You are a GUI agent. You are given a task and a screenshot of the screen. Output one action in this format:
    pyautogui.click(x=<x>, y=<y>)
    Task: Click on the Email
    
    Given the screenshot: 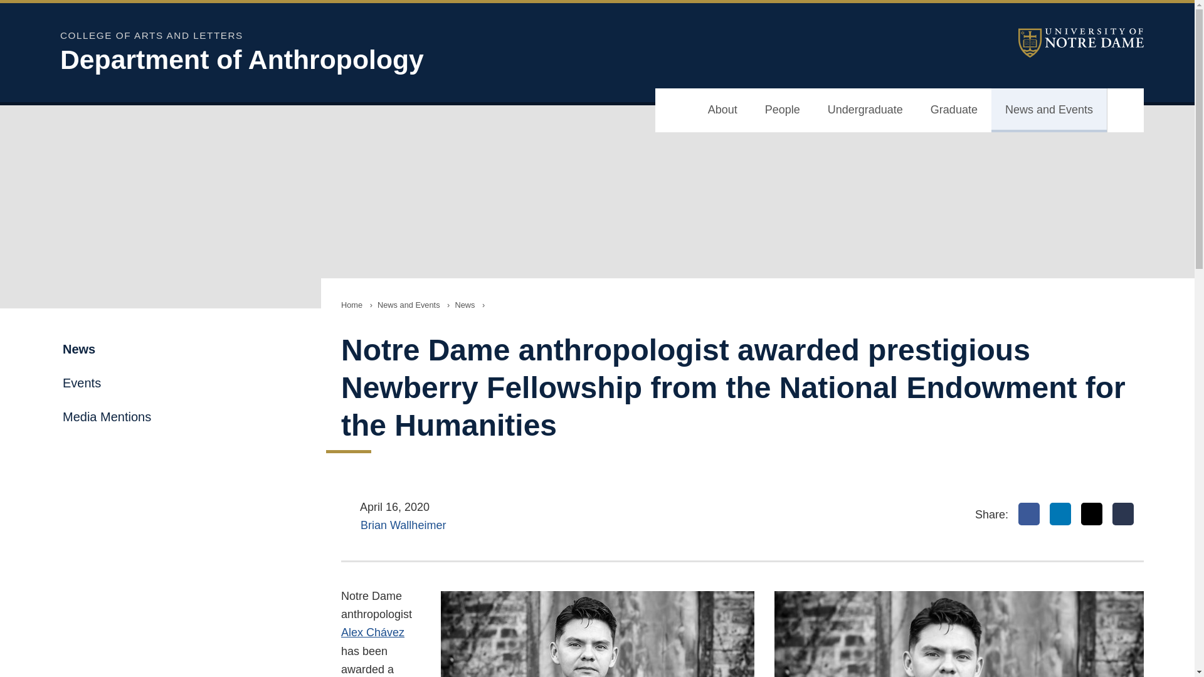 What is the action you would take?
    pyautogui.click(x=1123, y=514)
    